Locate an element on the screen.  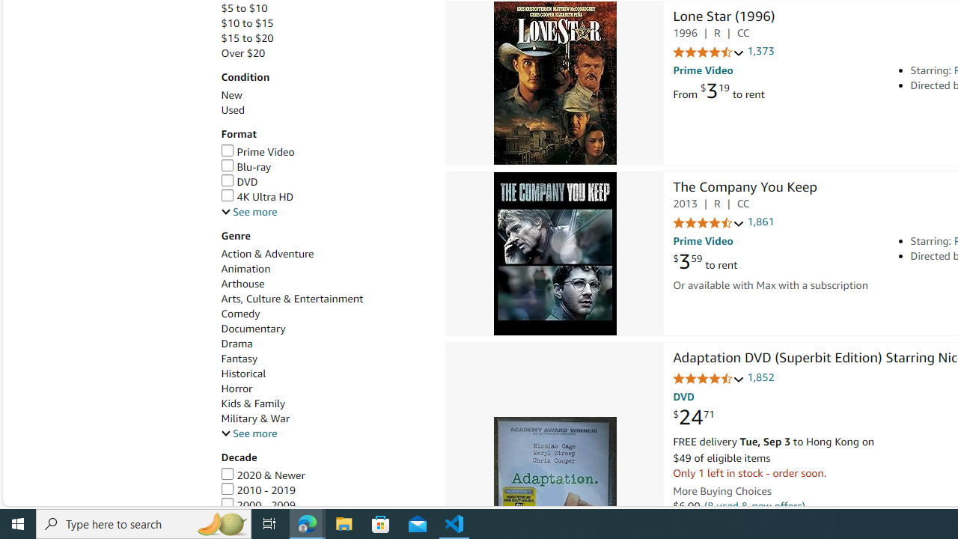
Arthouse is located at coordinates (242, 284).